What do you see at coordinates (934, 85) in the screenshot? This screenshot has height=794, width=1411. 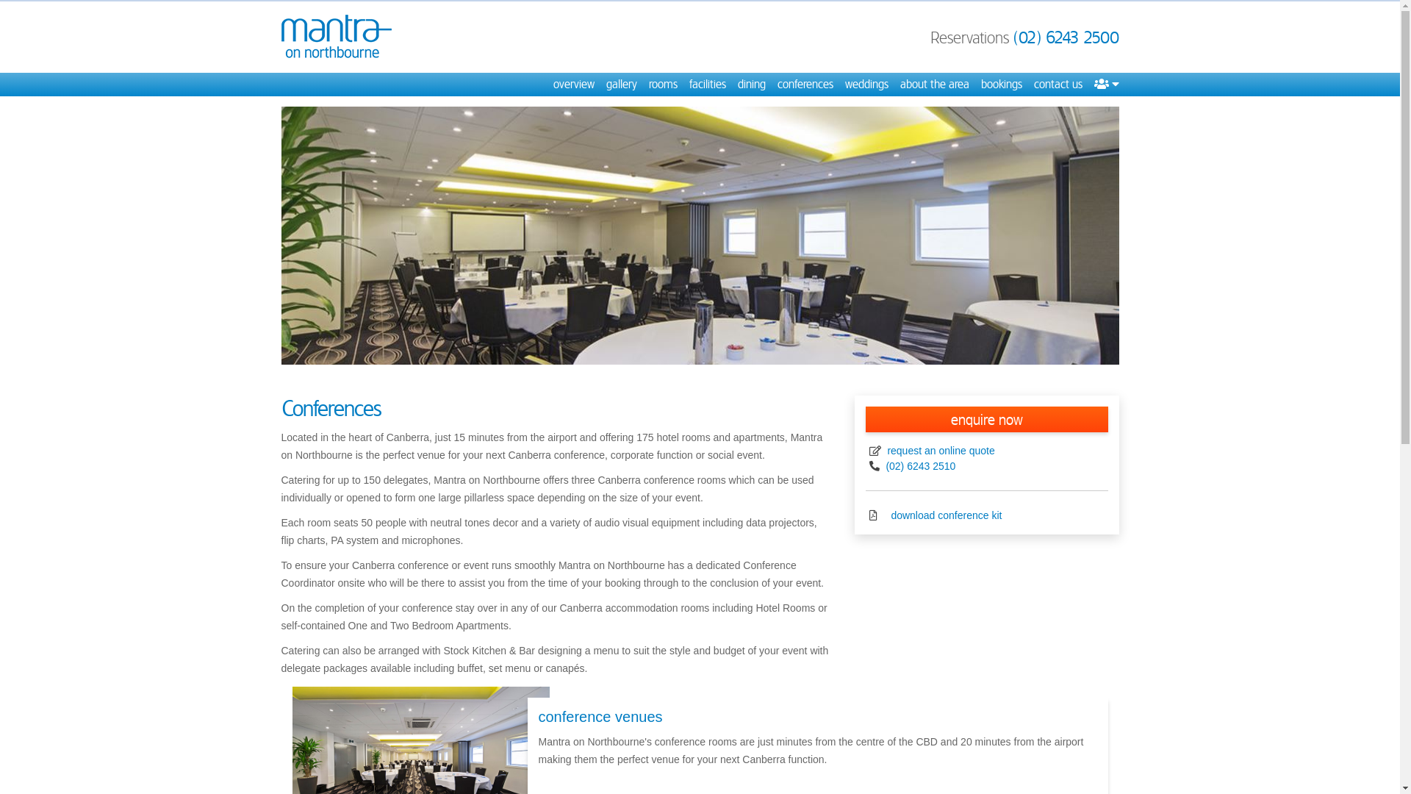 I see `about the area` at bounding box center [934, 85].